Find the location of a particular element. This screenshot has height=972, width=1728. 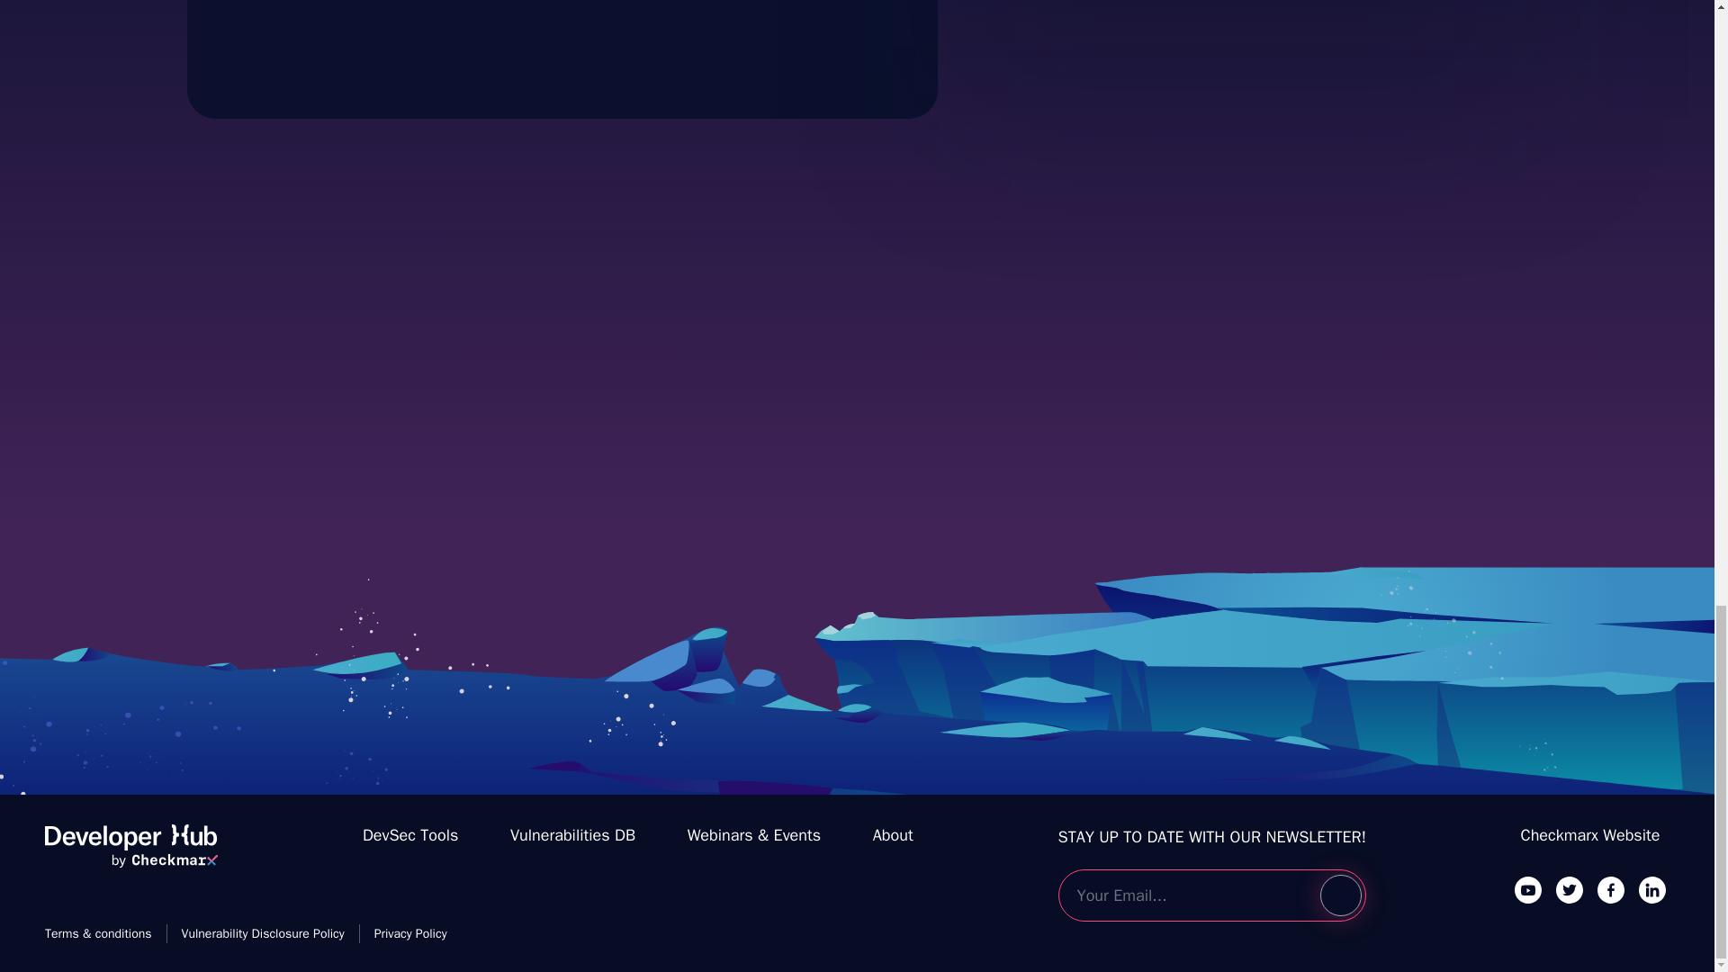

Checkmarx Website is located at coordinates (1590, 835).